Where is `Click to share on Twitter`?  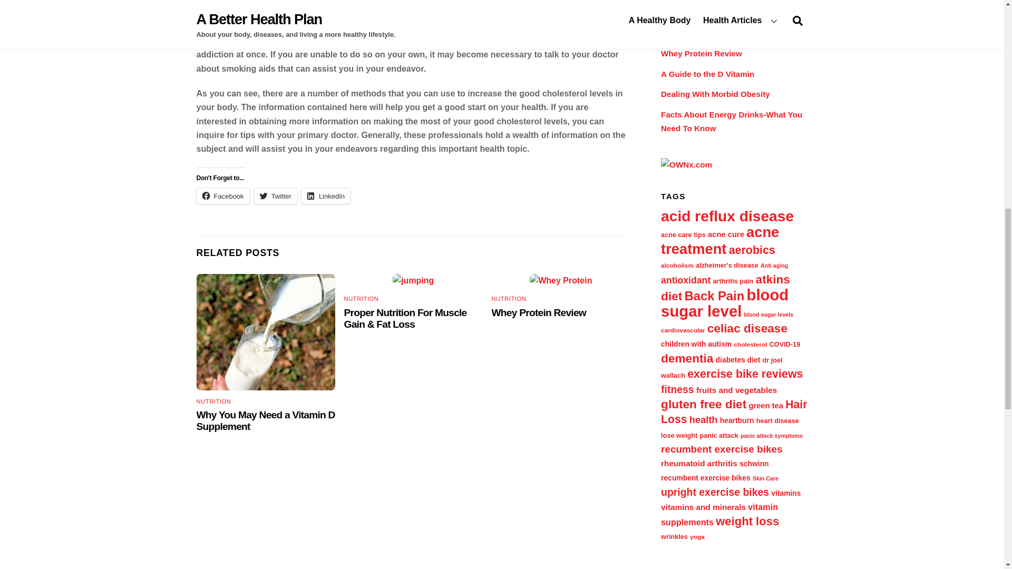 Click to share on Twitter is located at coordinates (275, 196).